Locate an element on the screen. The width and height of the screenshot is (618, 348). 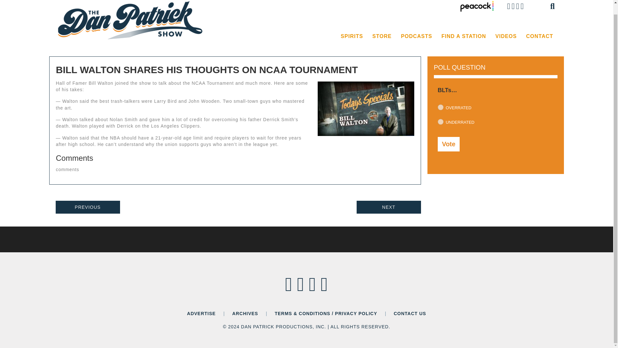
CONTACT US is located at coordinates (410, 313).